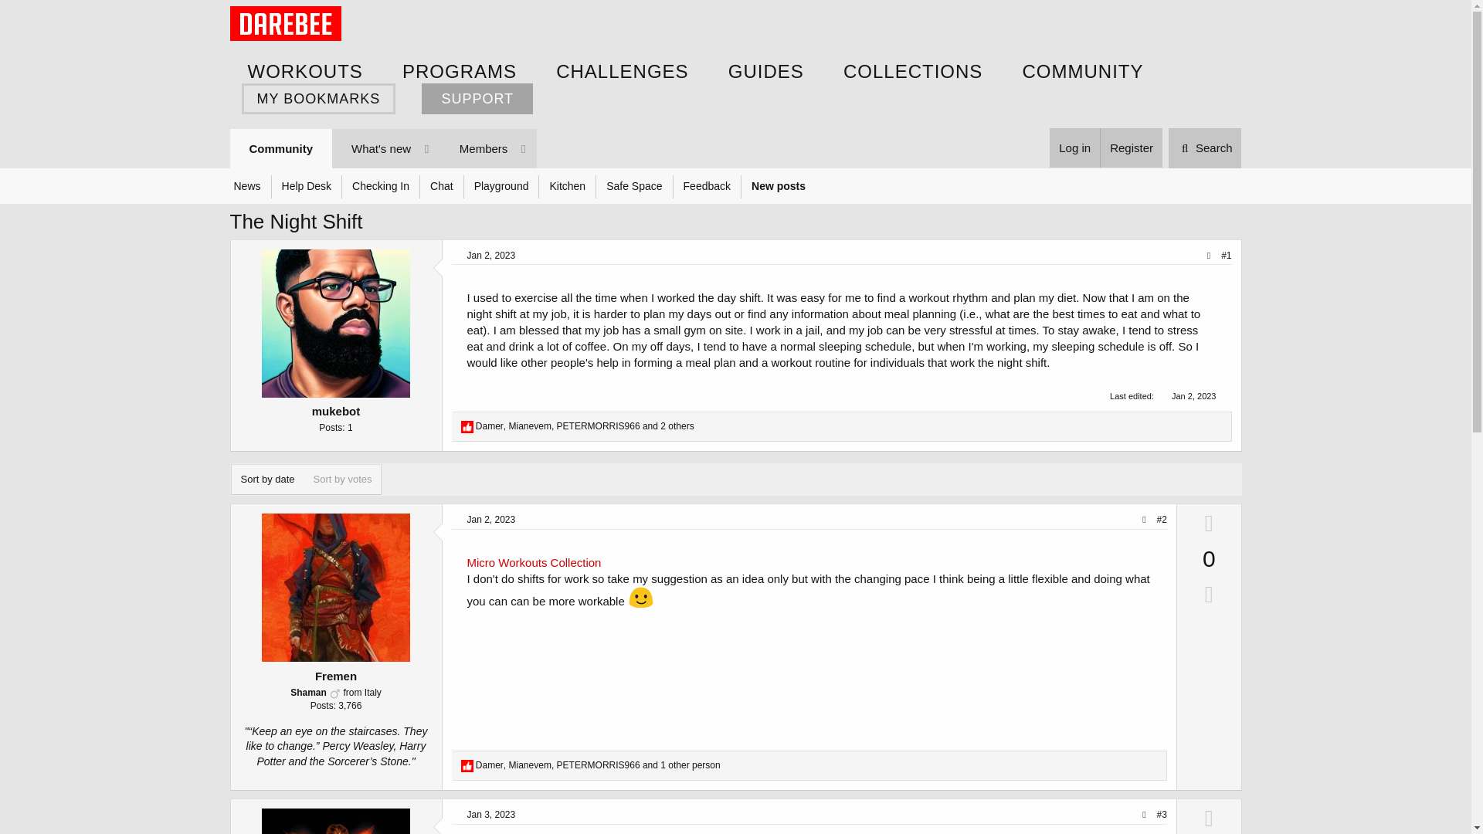  Describe the element at coordinates (765, 71) in the screenshot. I see `Jan 2, 2023 at 5:19 AM` at that location.